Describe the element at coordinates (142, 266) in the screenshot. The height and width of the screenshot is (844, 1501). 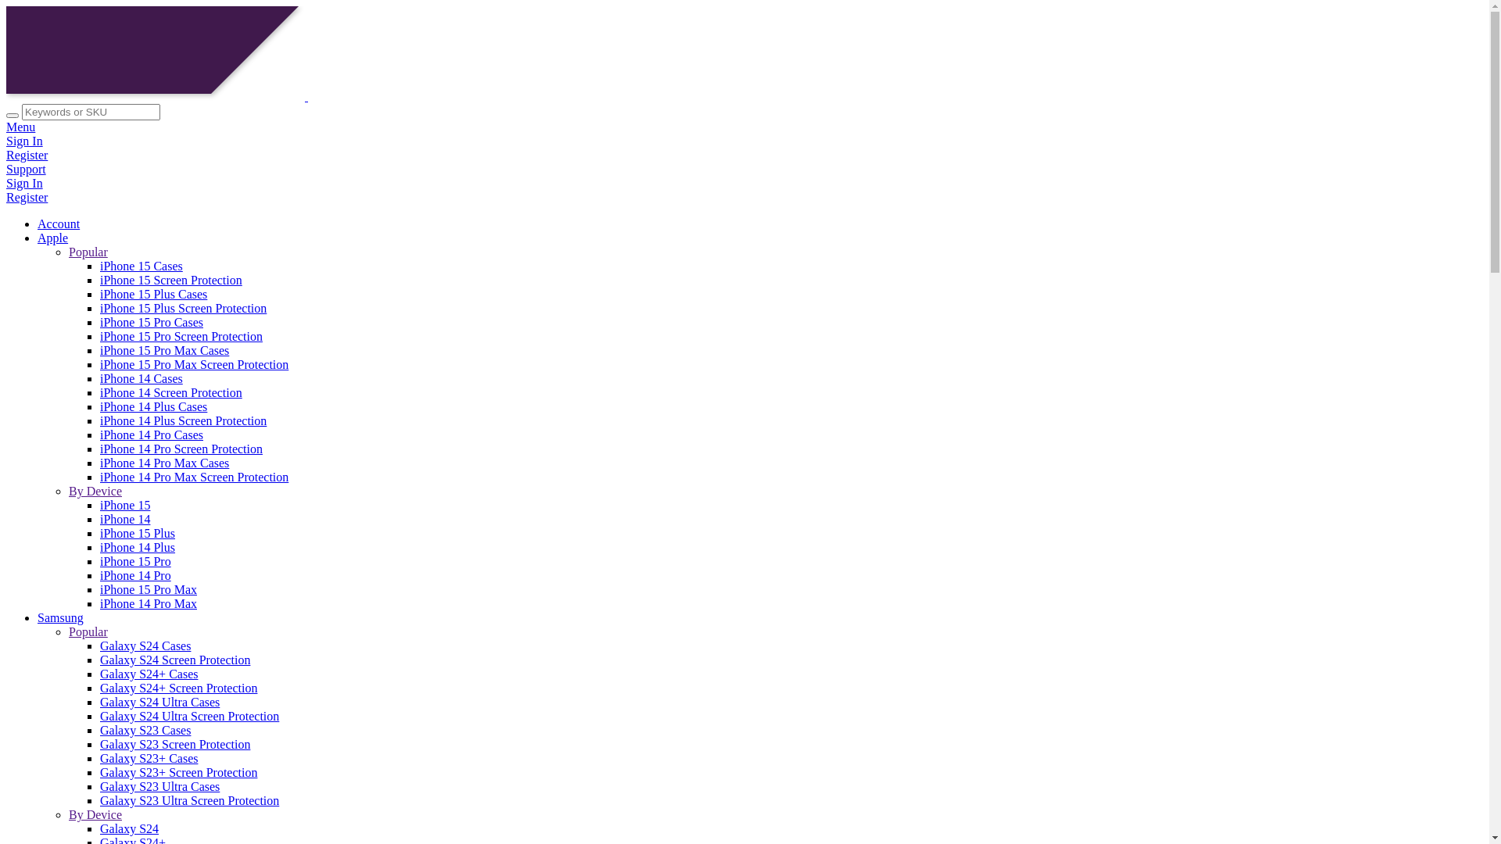
I see `iPhone 15 Cases` at that location.